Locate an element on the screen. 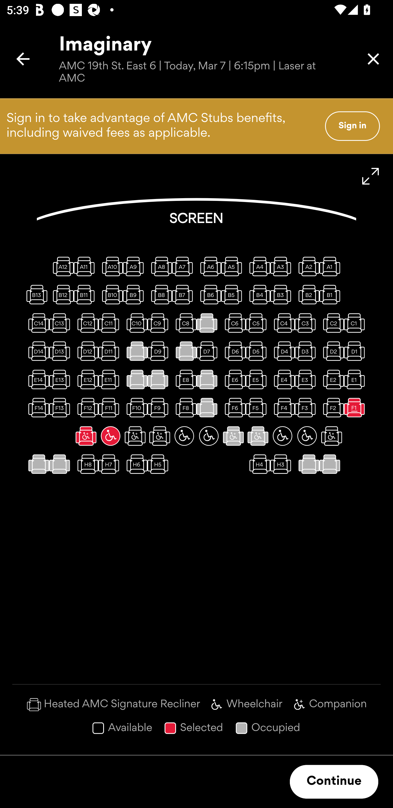 This screenshot has height=808, width=393. A2, Regular seat, available is located at coordinates (307, 266).